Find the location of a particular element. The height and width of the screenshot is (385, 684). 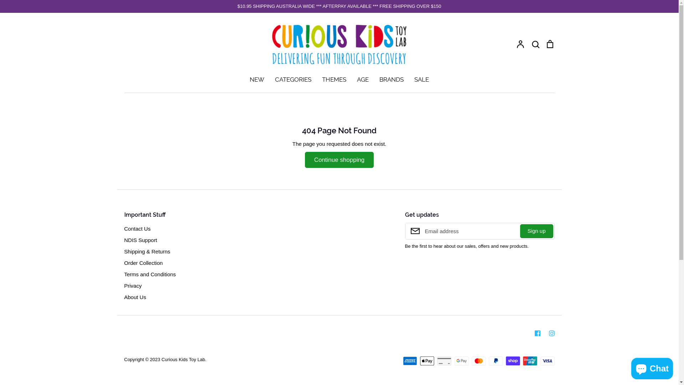

Continue shopping is located at coordinates (340, 160).